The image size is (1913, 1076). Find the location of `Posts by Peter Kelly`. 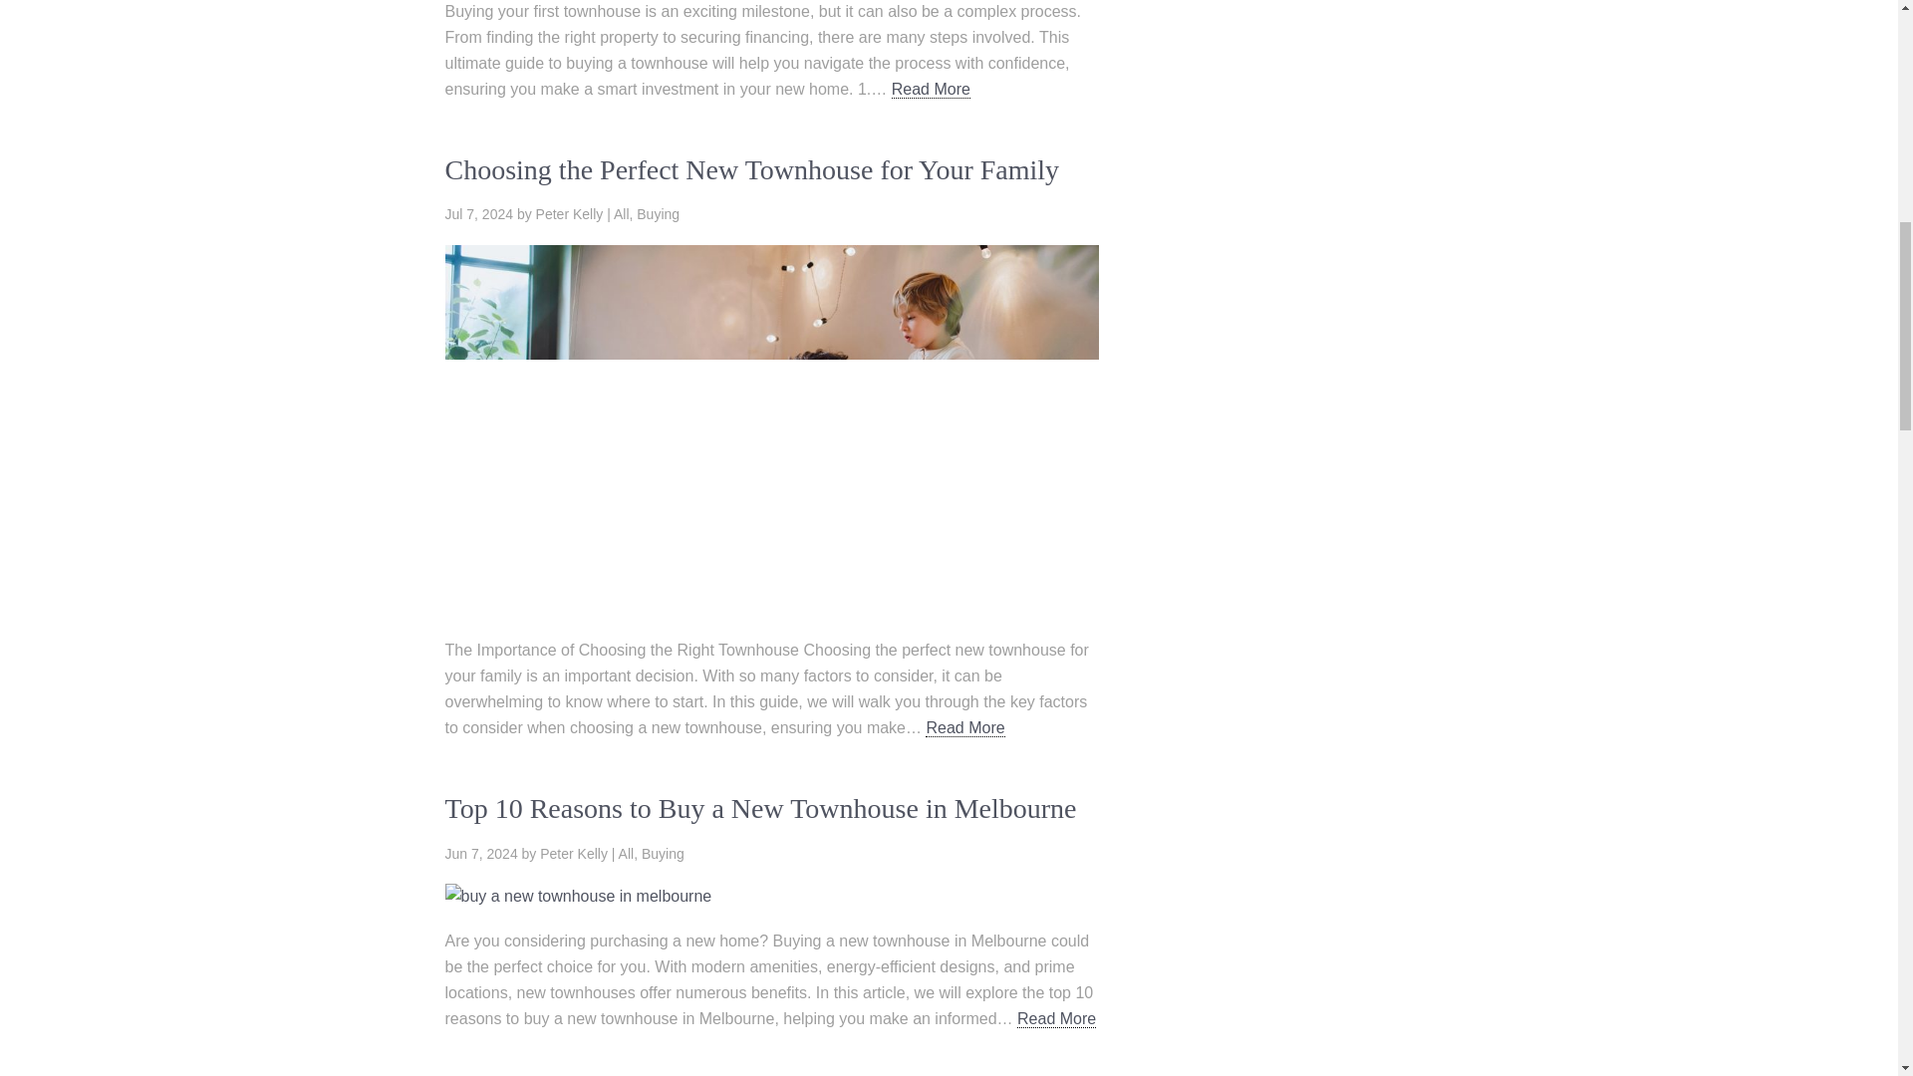

Posts by Peter Kelly is located at coordinates (574, 853).